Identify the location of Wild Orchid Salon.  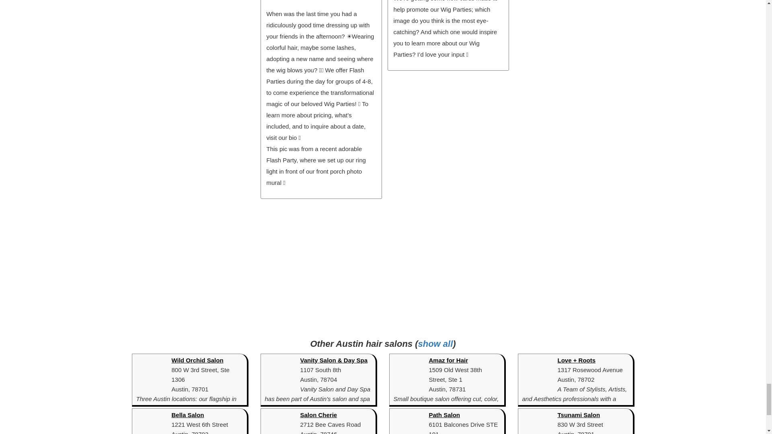
(197, 360).